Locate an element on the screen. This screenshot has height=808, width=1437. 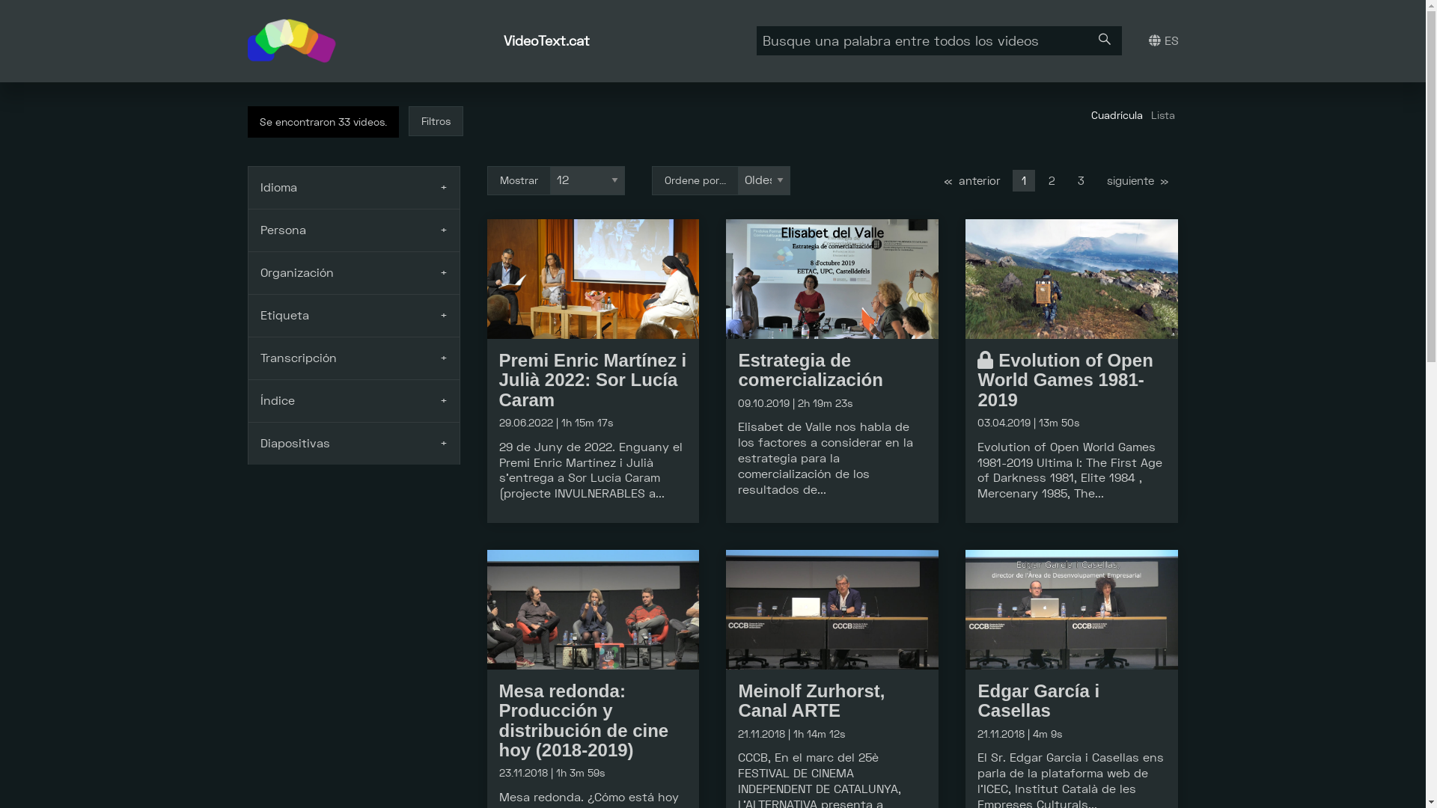
VideoText.cat is located at coordinates (546, 40).